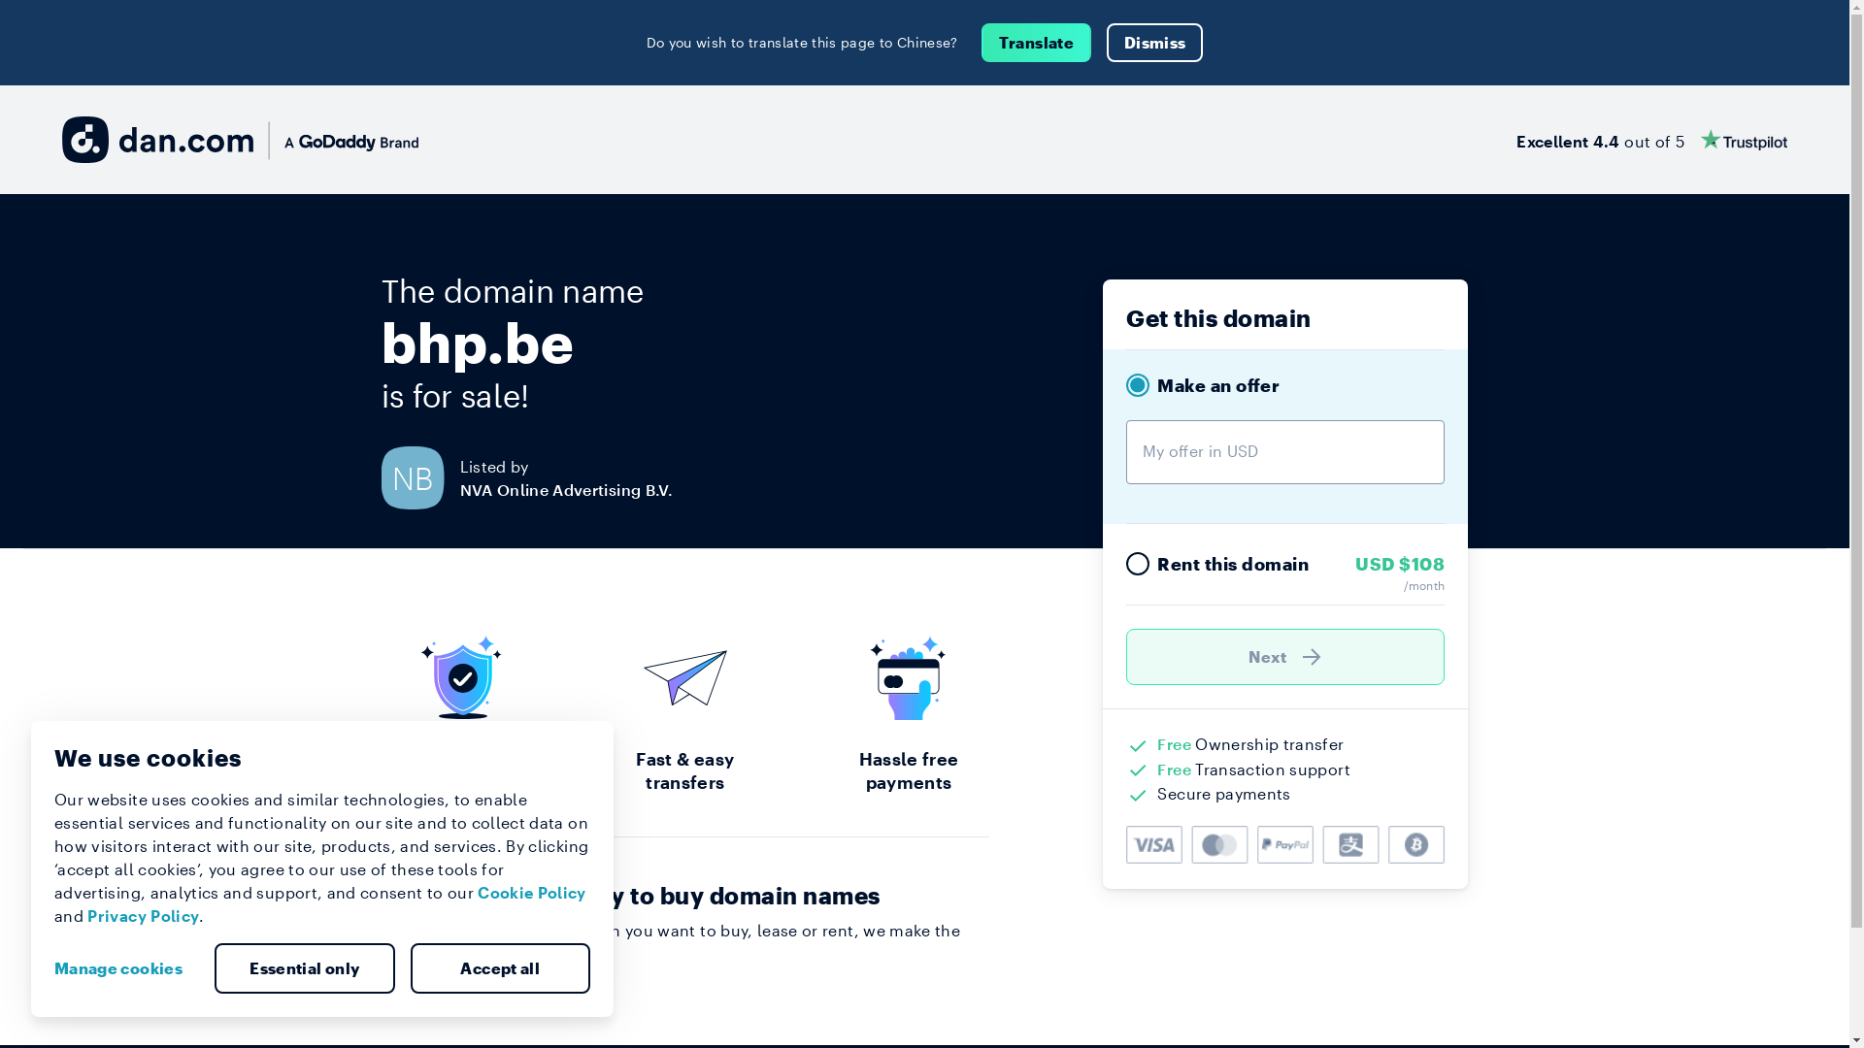 The height and width of the screenshot is (1048, 1864). Describe the element at coordinates (1037, 43) in the screenshot. I see `Translate` at that location.